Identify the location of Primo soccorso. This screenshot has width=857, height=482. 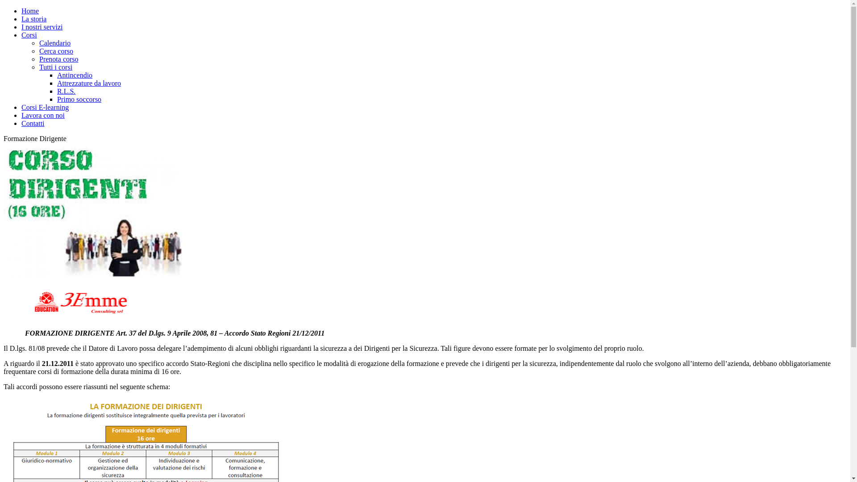
(79, 99).